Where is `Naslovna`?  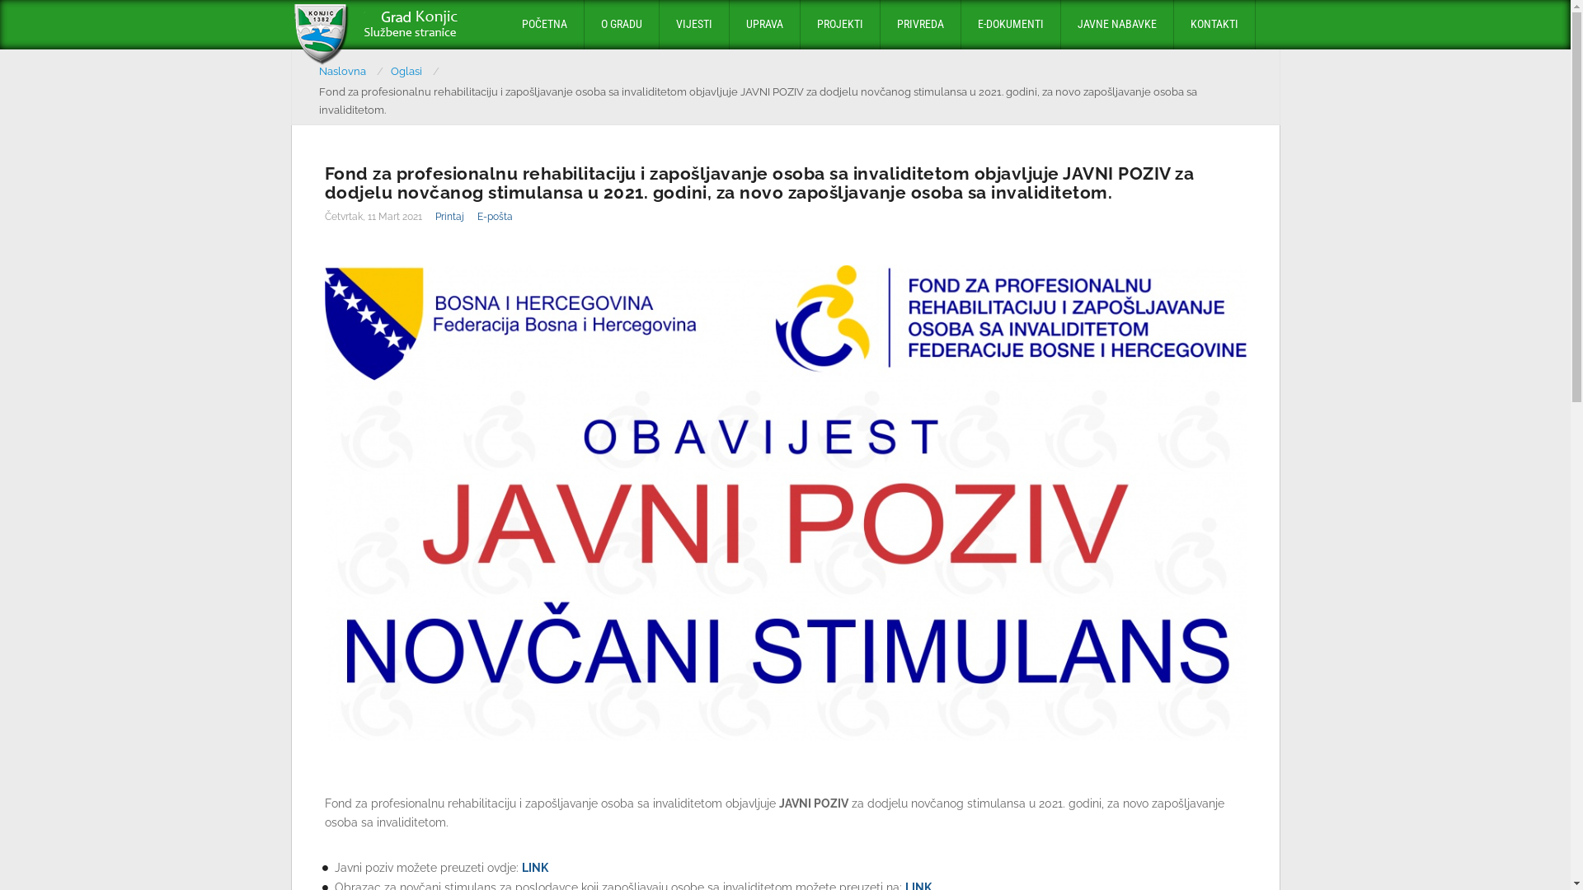
Naslovna is located at coordinates (351, 72).